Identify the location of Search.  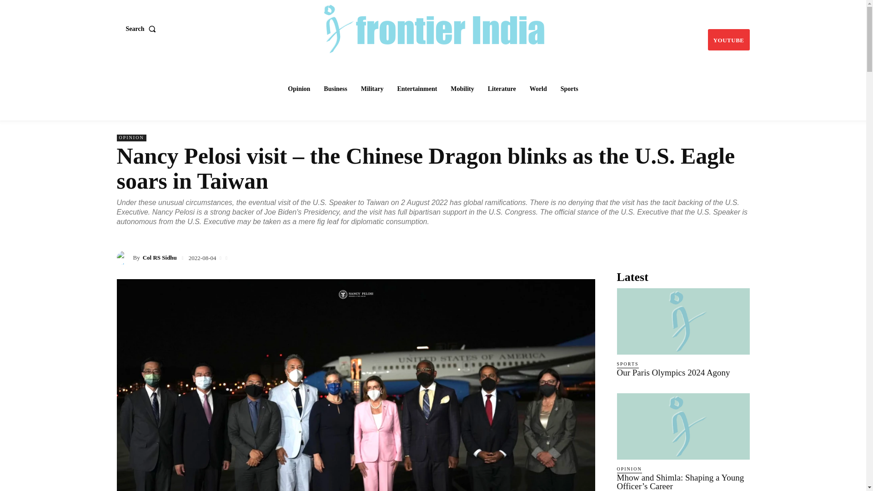
(143, 29).